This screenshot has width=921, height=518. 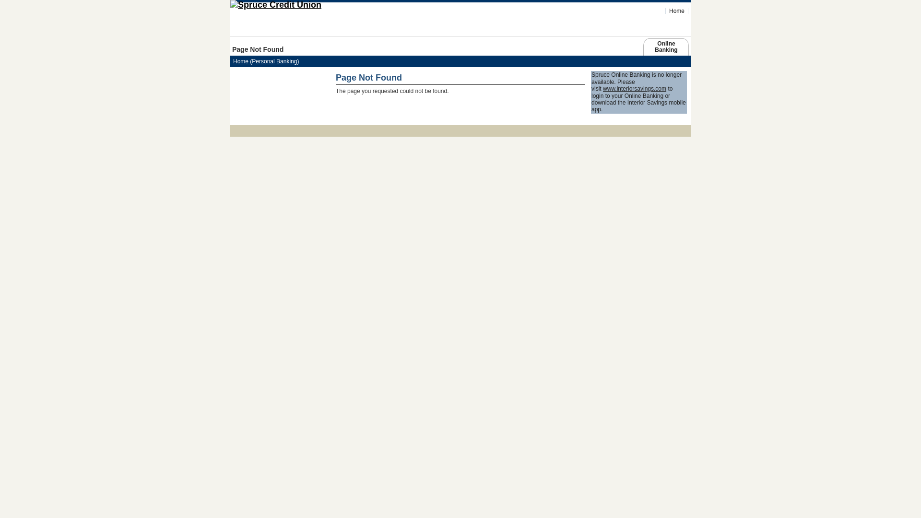 What do you see at coordinates (666, 49) in the screenshot?
I see `Online Banking` at bounding box center [666, 49].